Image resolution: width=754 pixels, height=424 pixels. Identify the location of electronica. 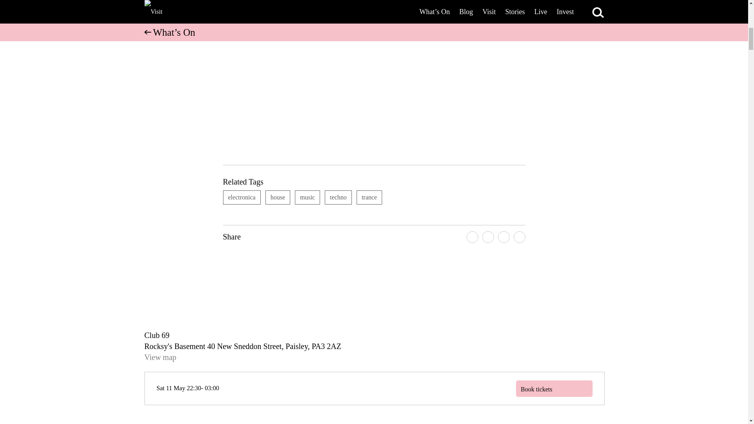
(242, 197).